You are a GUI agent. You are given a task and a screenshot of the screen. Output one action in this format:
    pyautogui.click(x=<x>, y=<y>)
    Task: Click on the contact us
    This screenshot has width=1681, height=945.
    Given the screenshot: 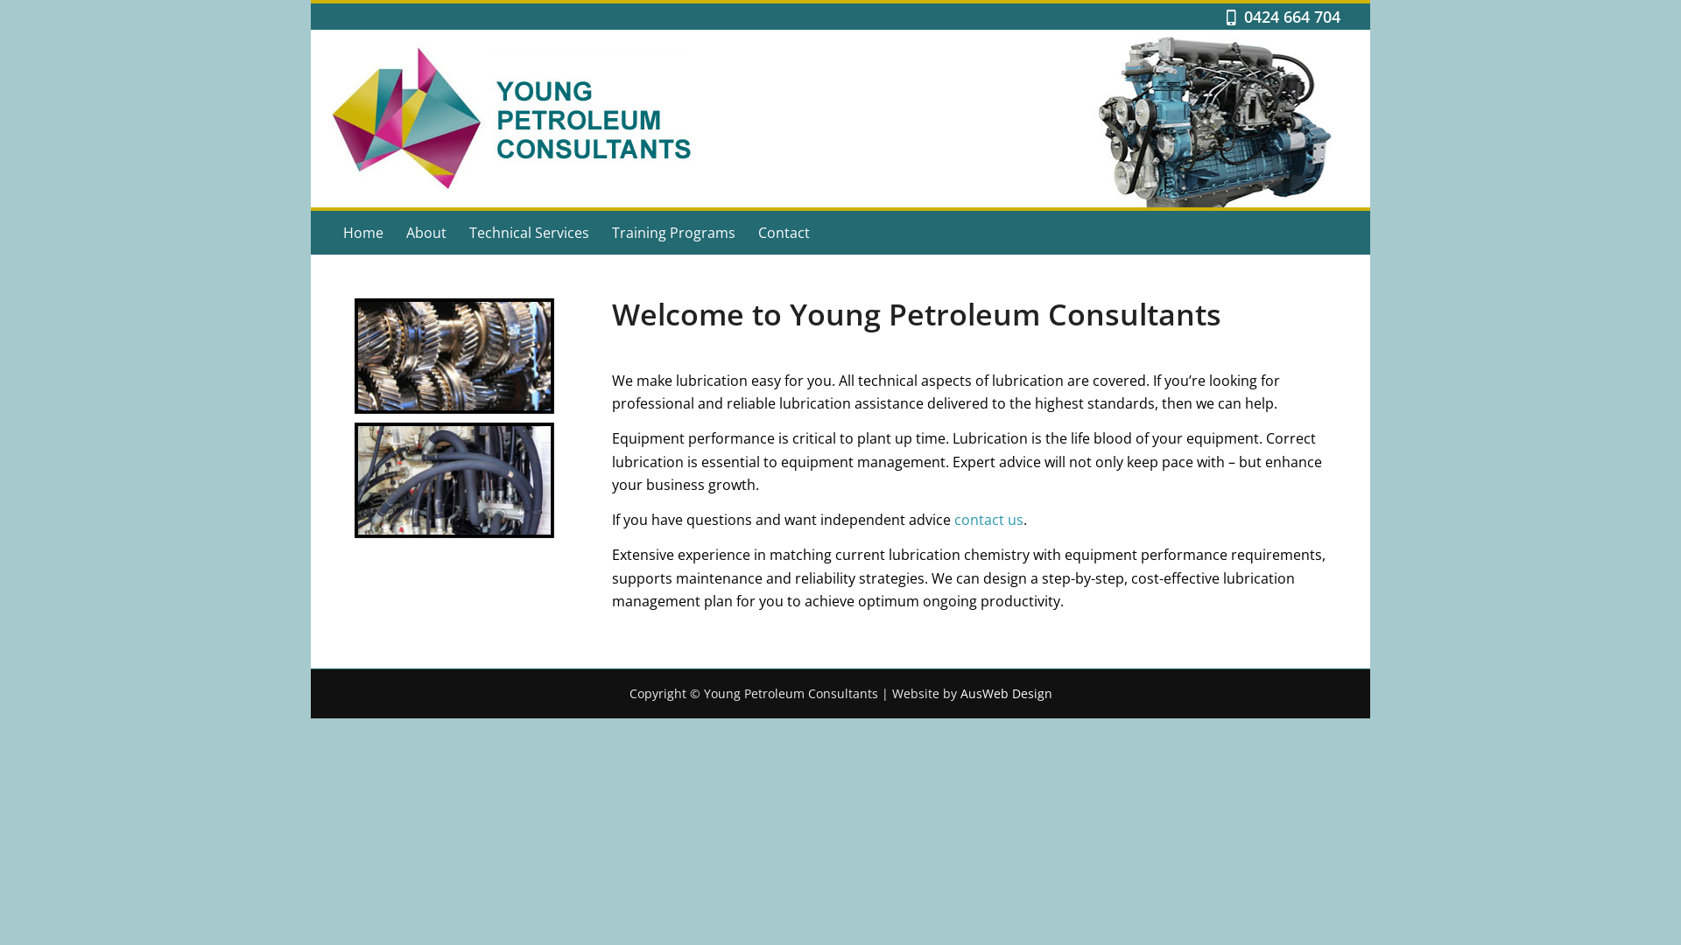 What is the action you would take?
    pyautogui.click(x=989, y=520)
    